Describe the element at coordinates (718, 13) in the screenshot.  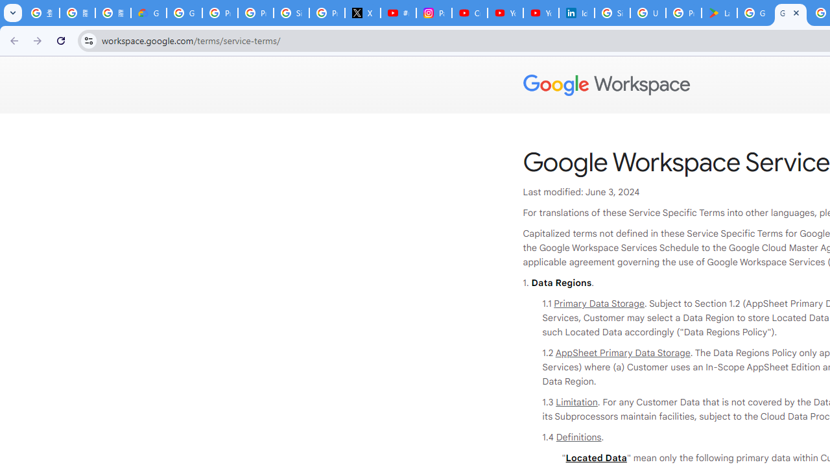
I see `Last Shelter: Survival - Apps on Google Play` at that location.